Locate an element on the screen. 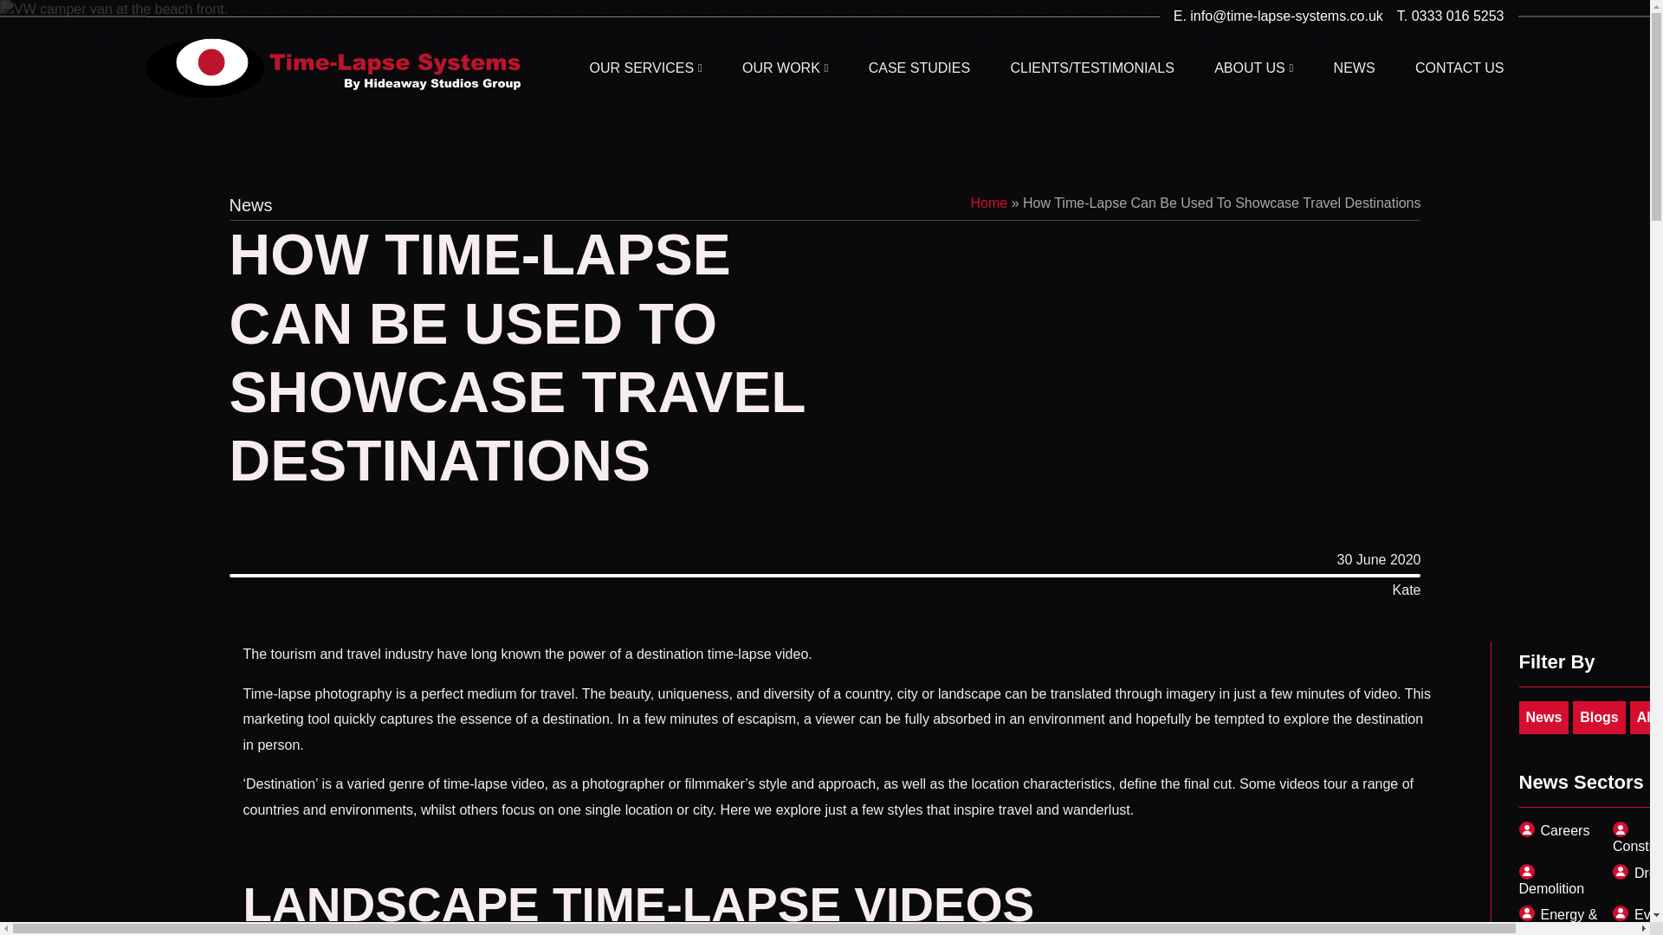  OUR SERVICES is located at coordinates (644, 68).